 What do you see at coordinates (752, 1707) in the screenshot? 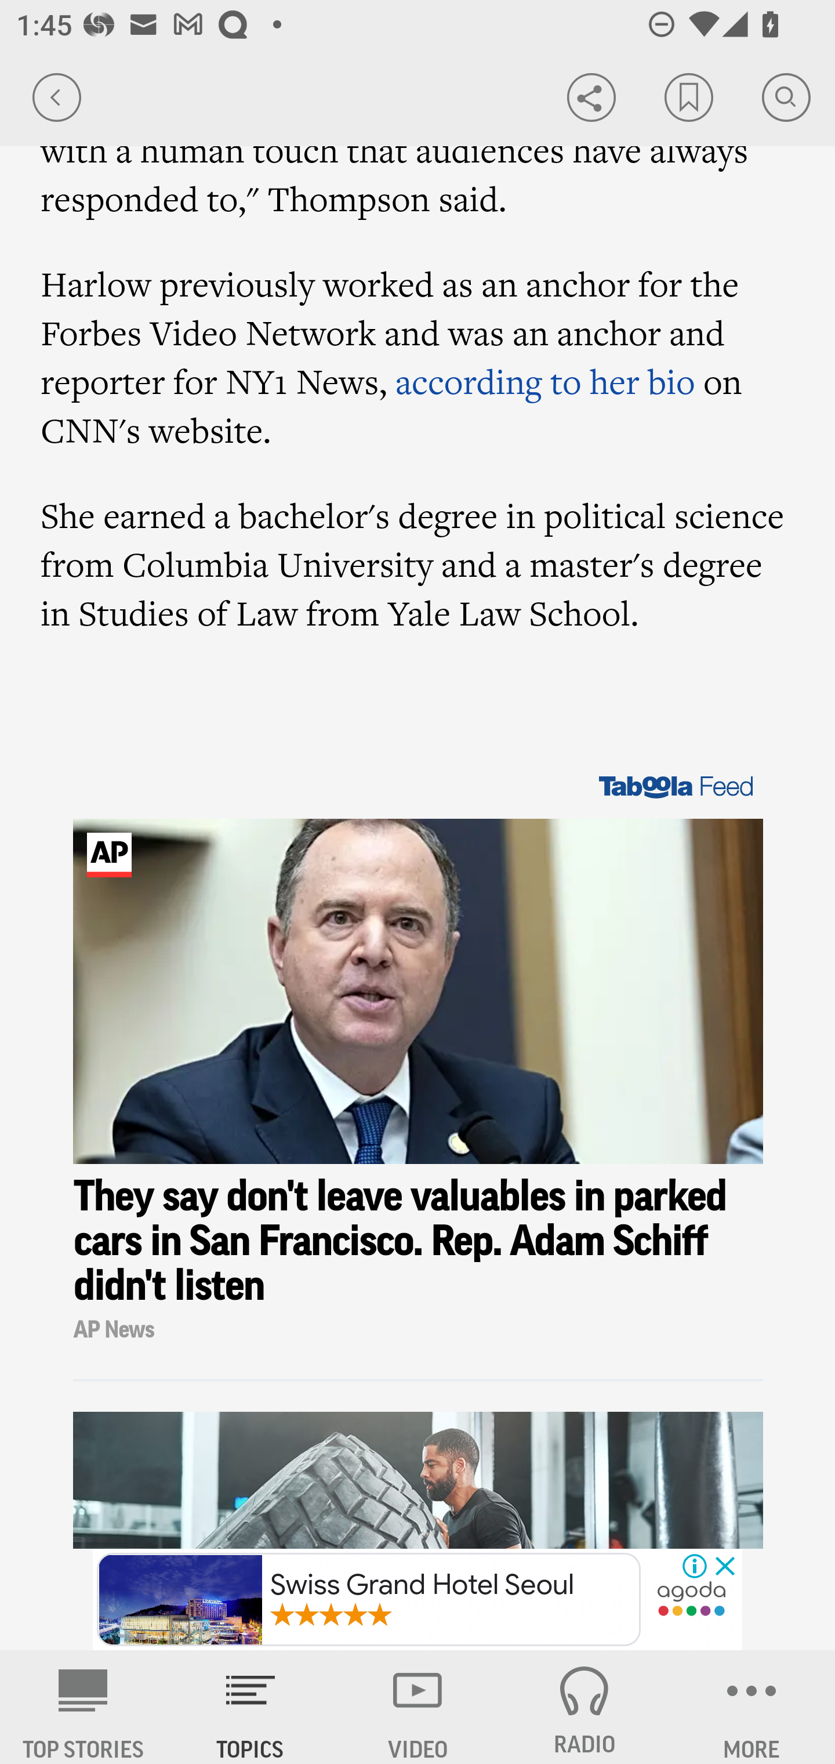
I see `MORE` at bounding box center [752, 1707].